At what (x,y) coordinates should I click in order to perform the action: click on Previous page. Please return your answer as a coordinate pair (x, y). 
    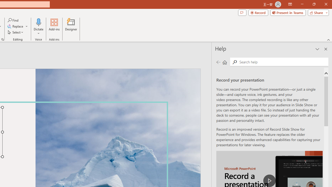
    Looking at the image, I should click on (218, 62).